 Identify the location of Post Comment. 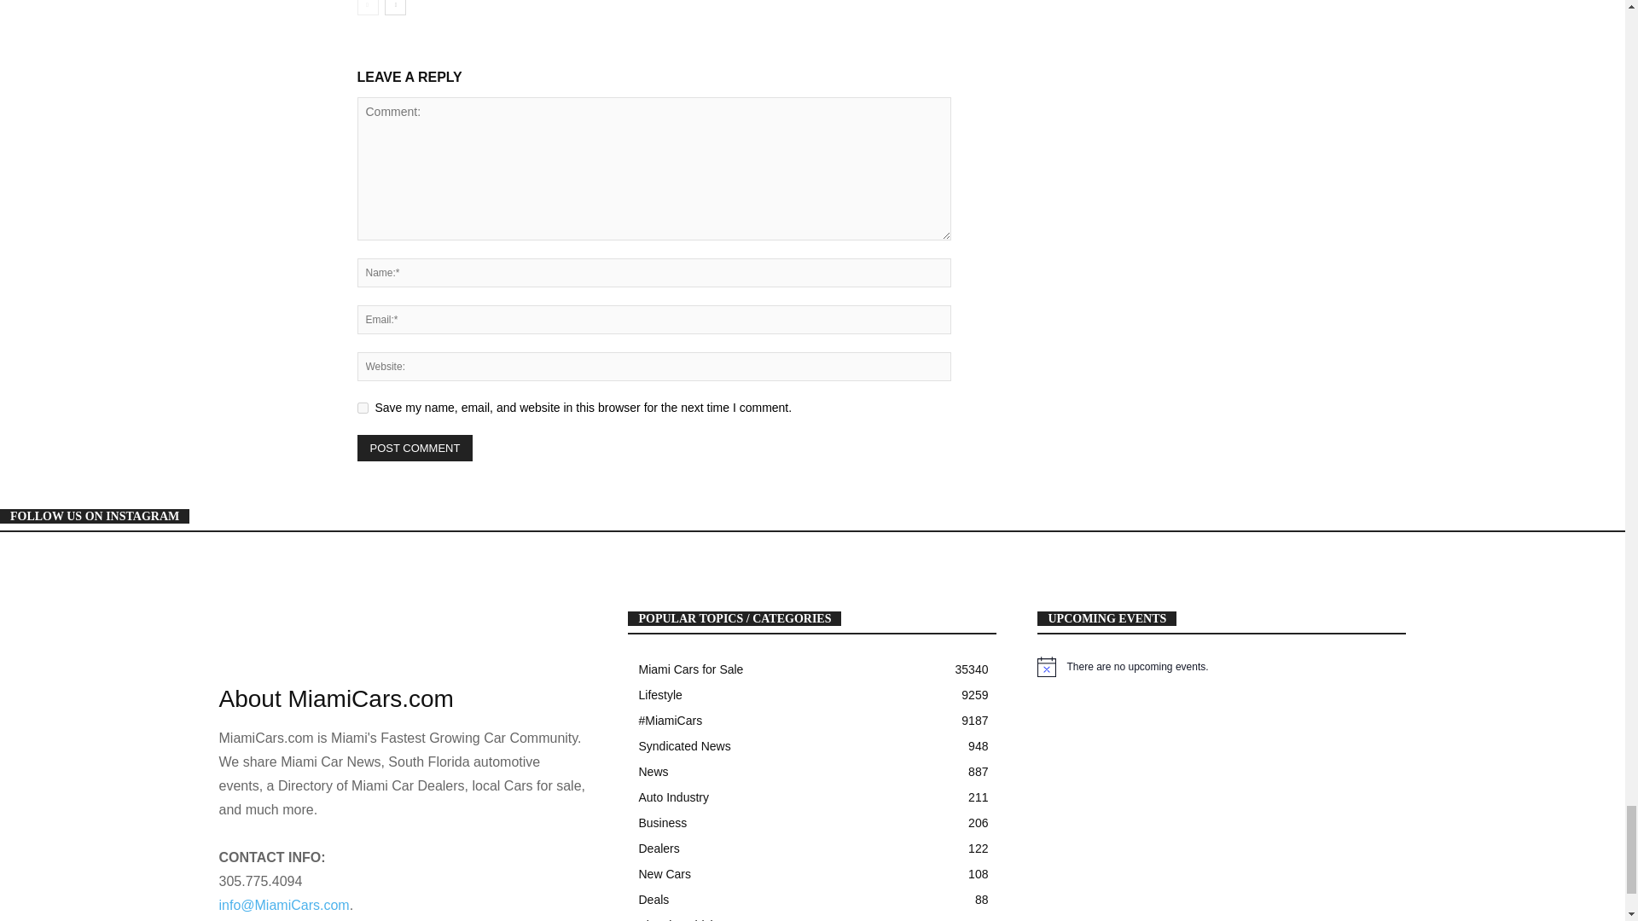
(415, 448).